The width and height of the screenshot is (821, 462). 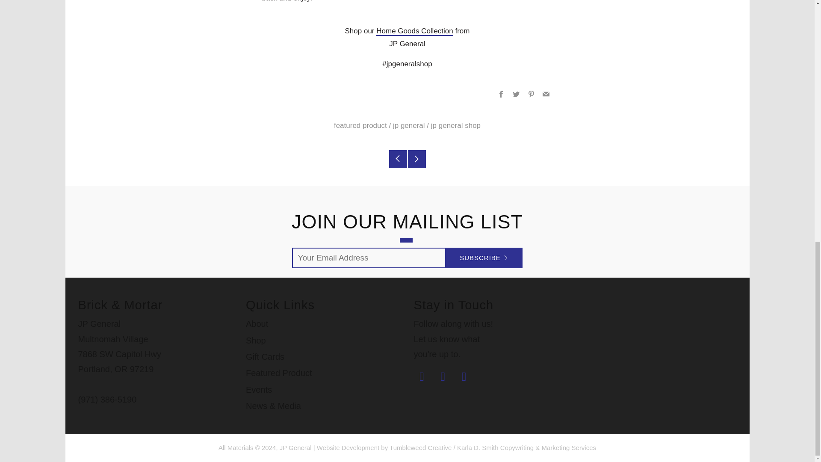 What do you see at coordinates (414, 31) in the screenshot?
I see `Home Goods Collection` at bounding box center [414, 31].